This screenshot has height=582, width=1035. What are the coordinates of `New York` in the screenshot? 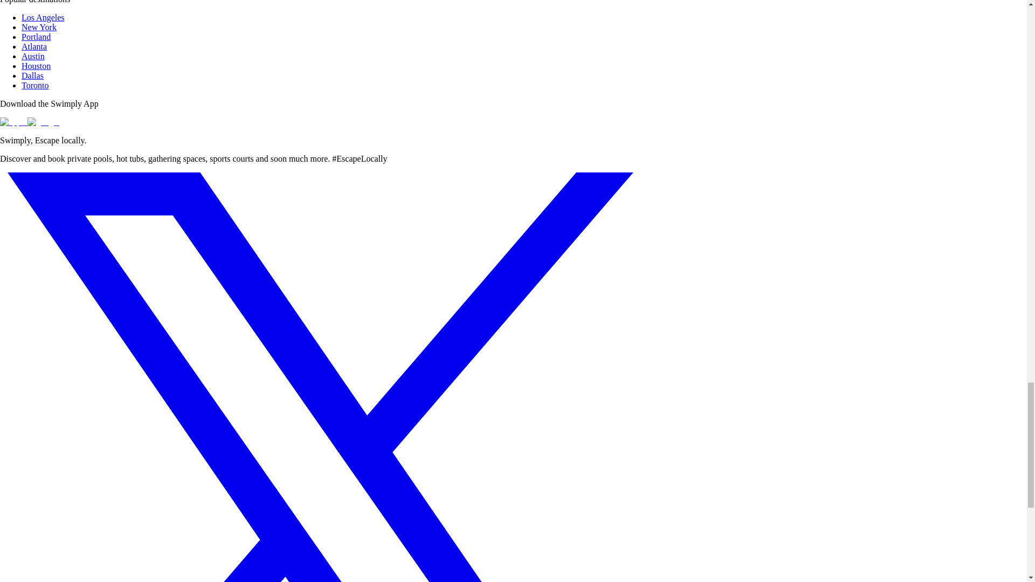 It's located at (39, 27).